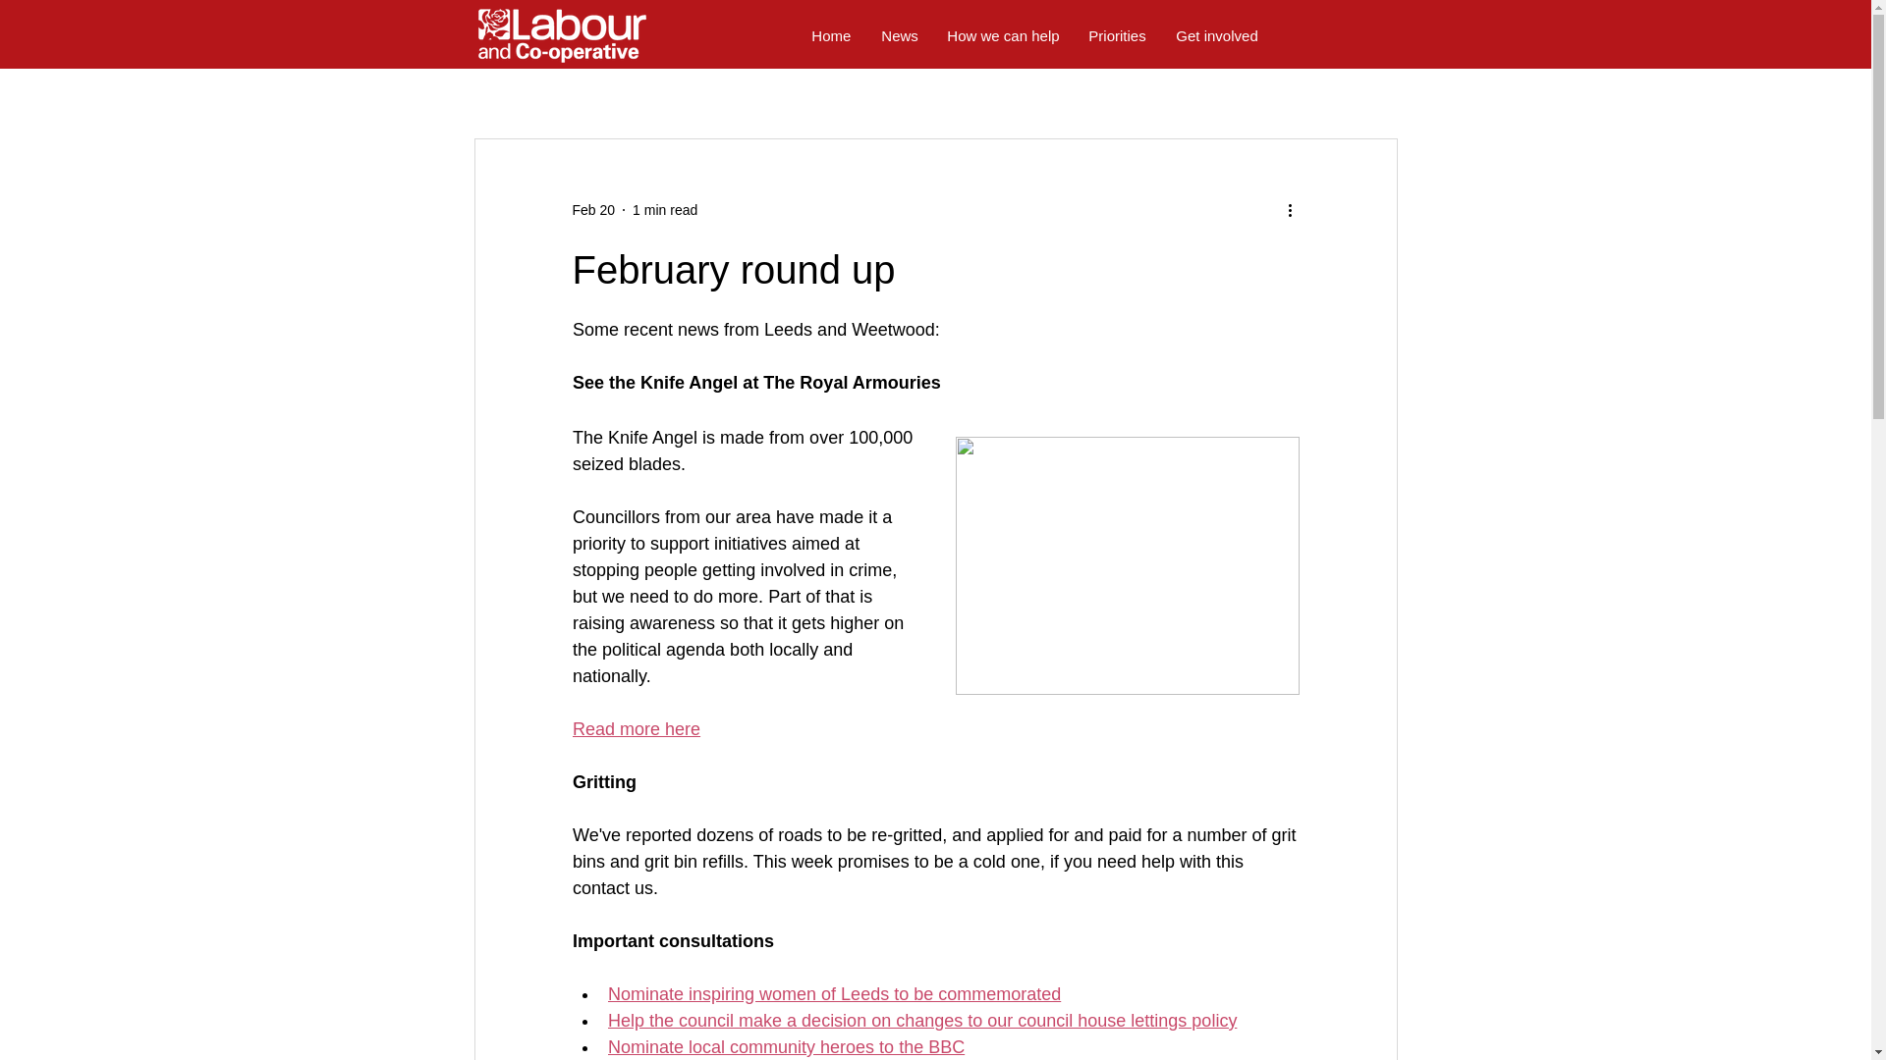  What do you see at coordinates (635, 728) in the screenshot?
I see `Read more here` at bounding box center [635, 728].